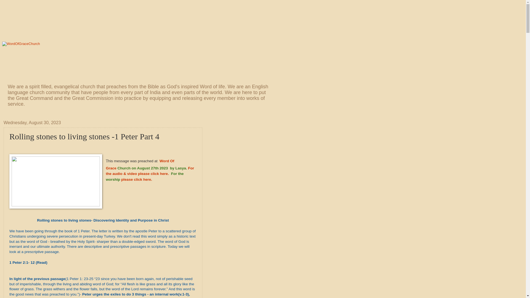 This screenshot has height=298, width=530. I want to click on please click here., so click(137, 179).